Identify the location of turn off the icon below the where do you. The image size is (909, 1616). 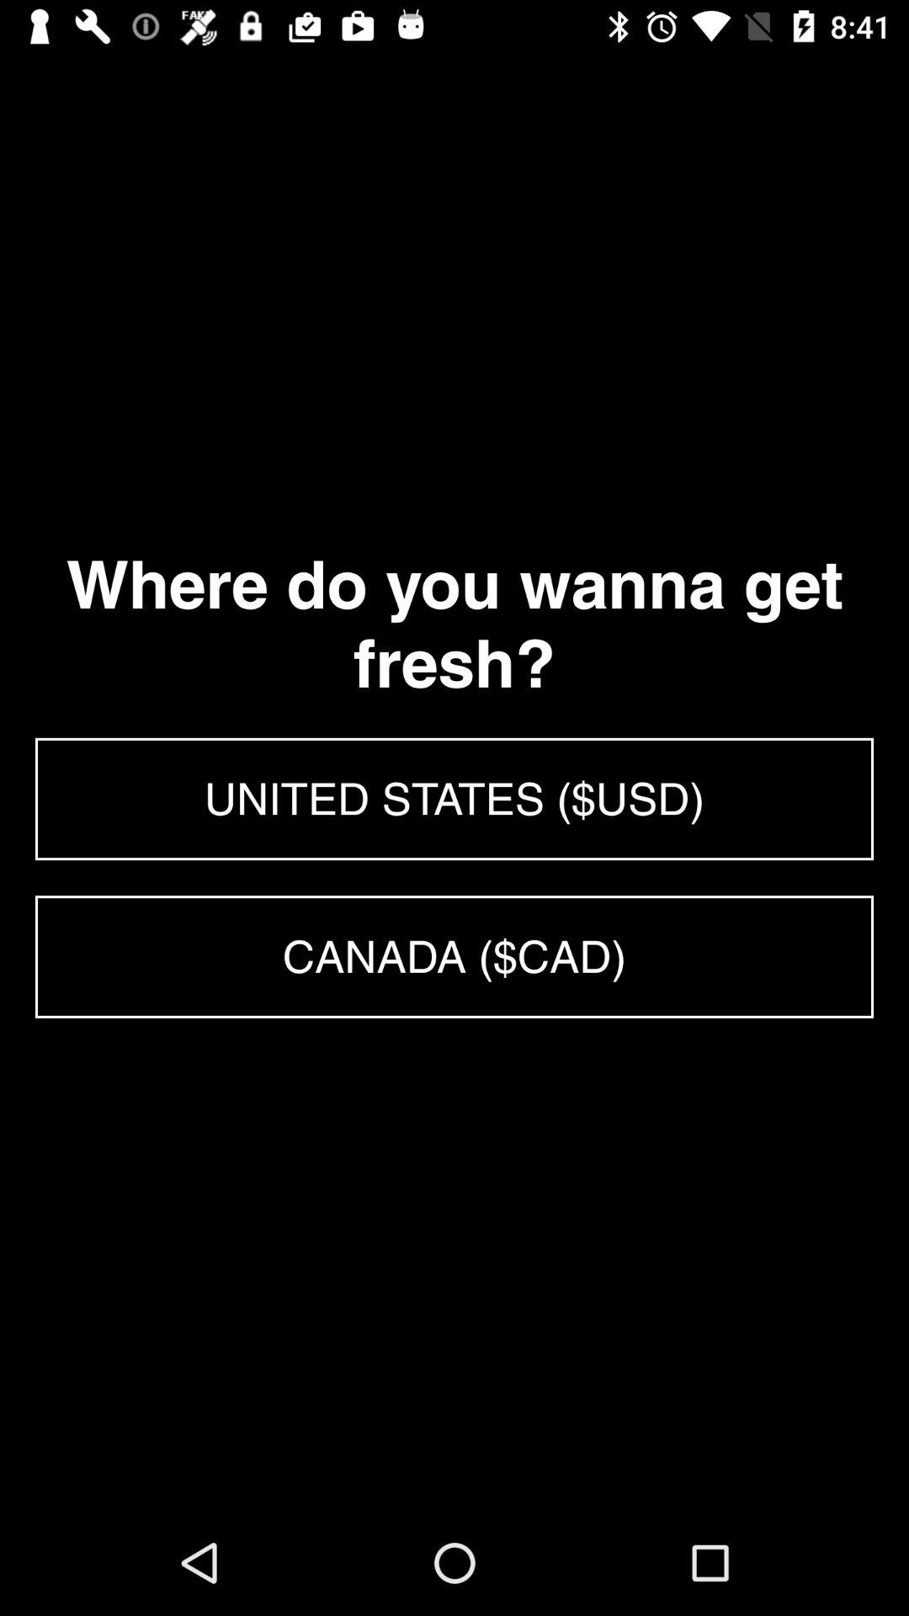
(454, 799).